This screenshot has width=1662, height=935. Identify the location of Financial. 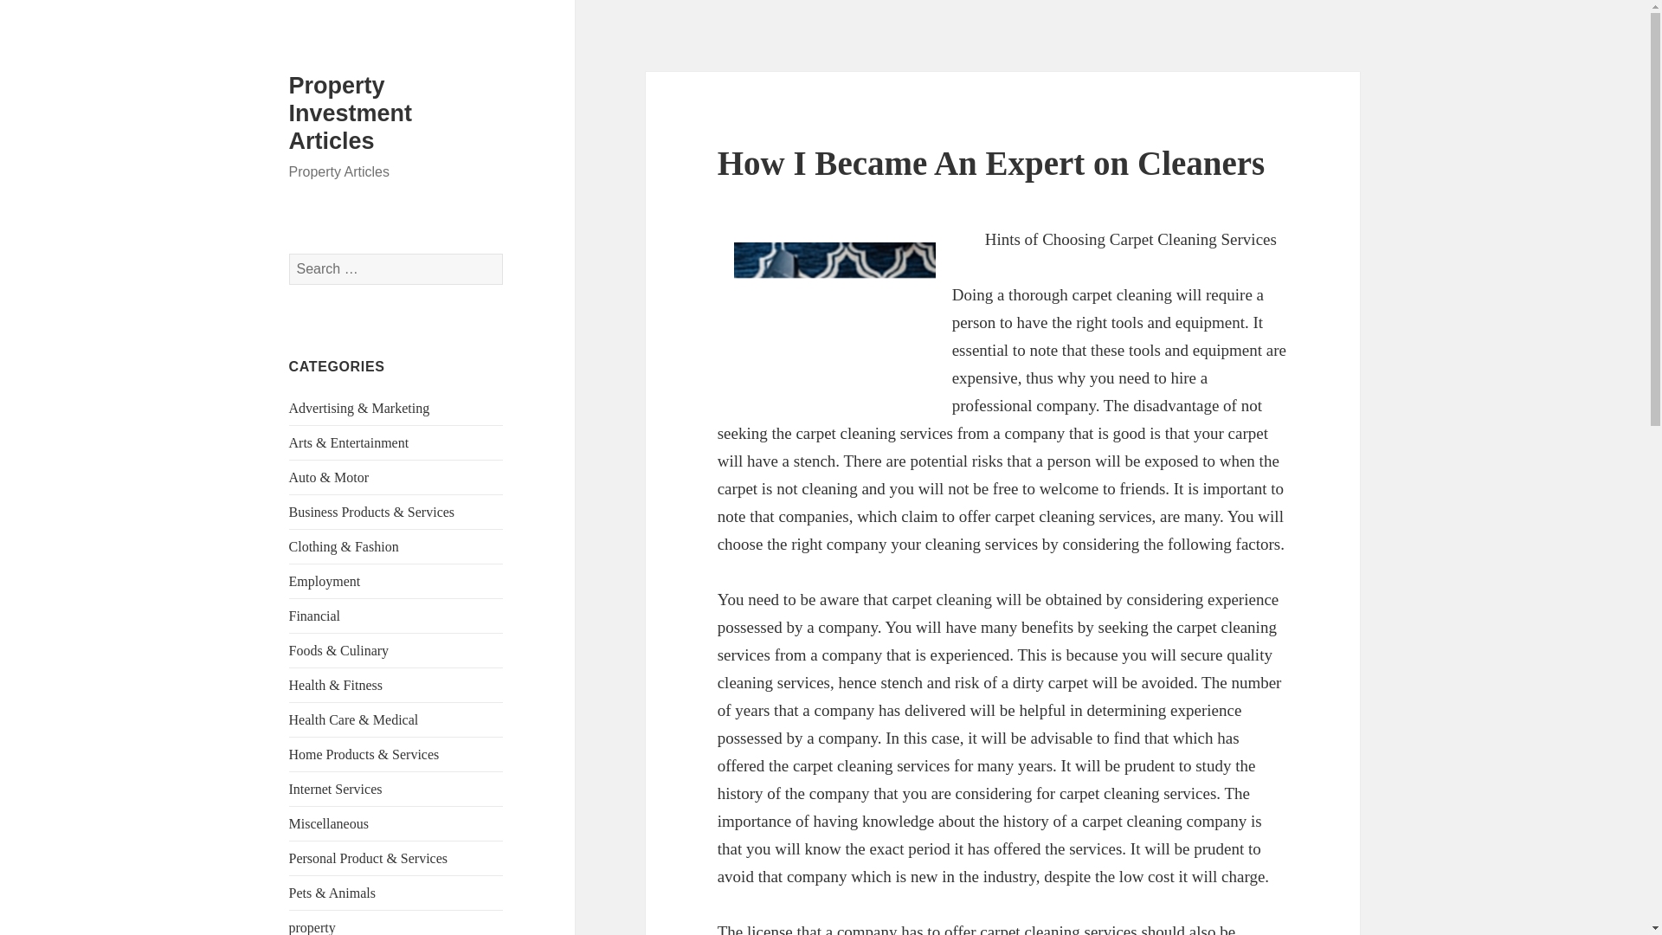
(315, 616).